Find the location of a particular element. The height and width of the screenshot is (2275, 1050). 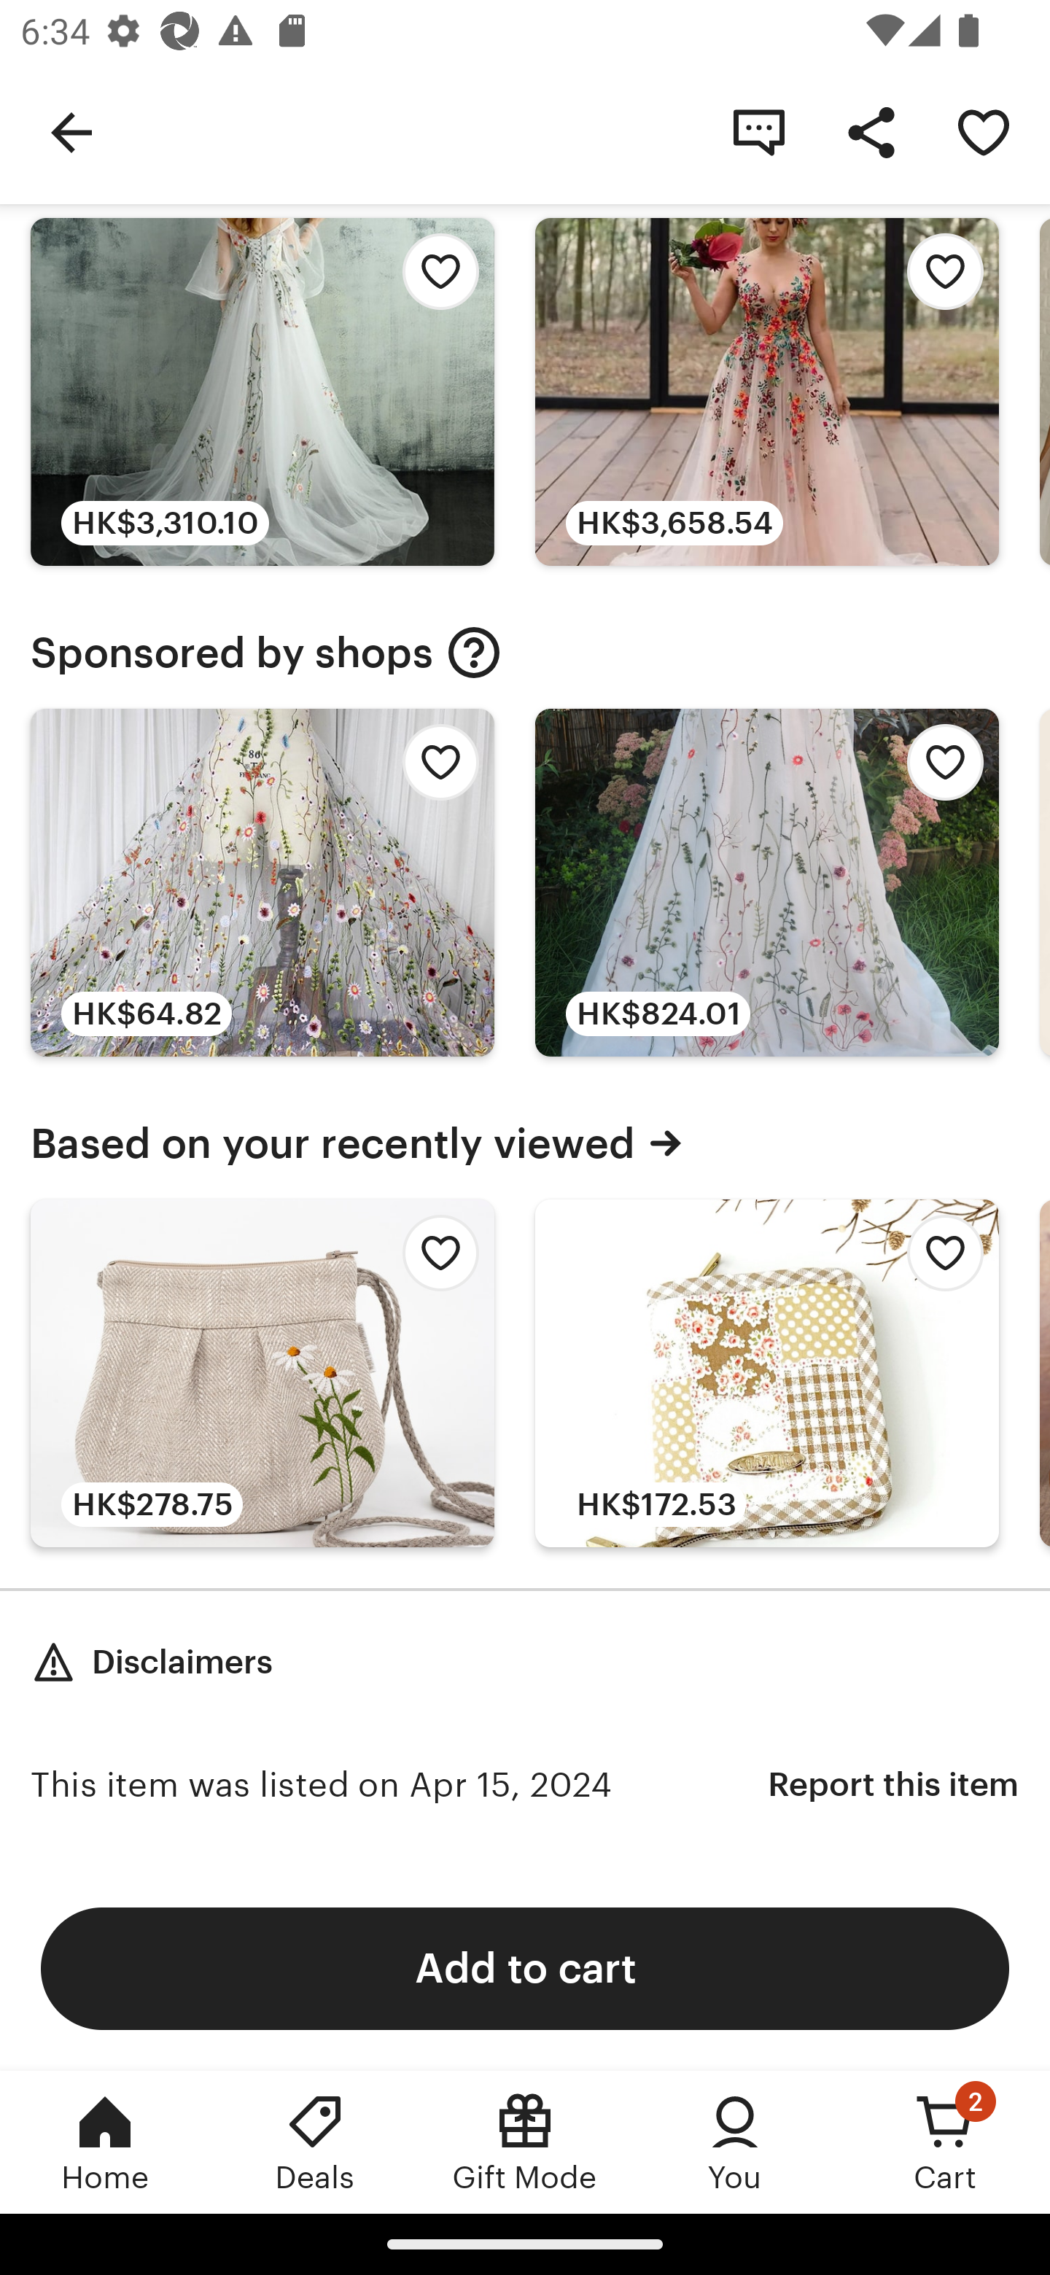

Report this item is located at coordinates (893, 1785).